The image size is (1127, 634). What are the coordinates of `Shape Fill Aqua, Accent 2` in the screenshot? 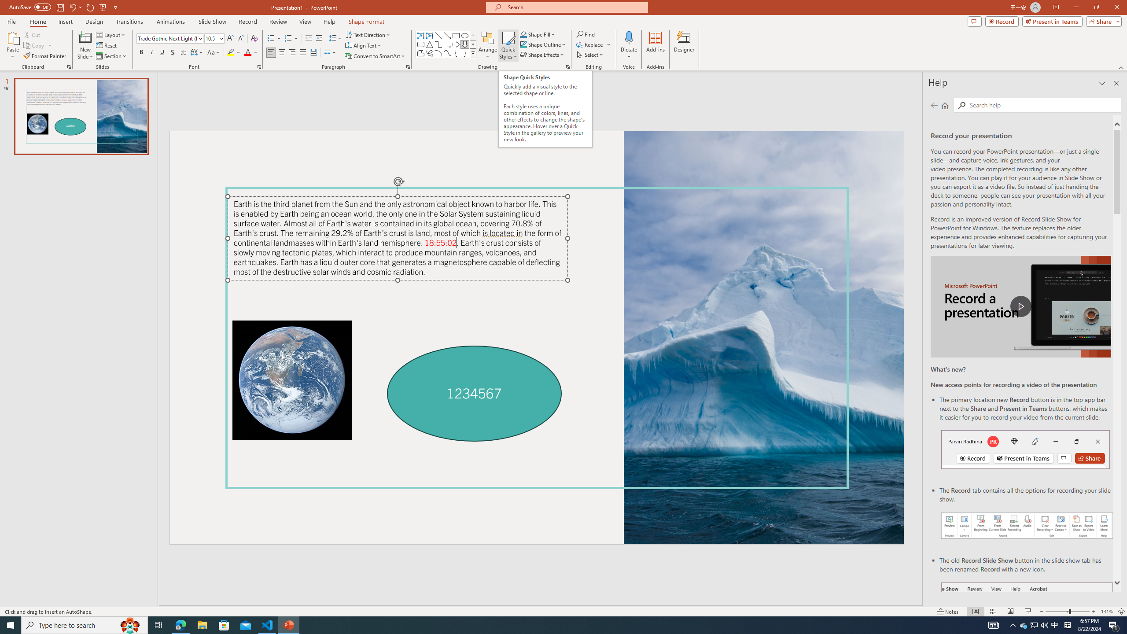 It's located at (523, 34).